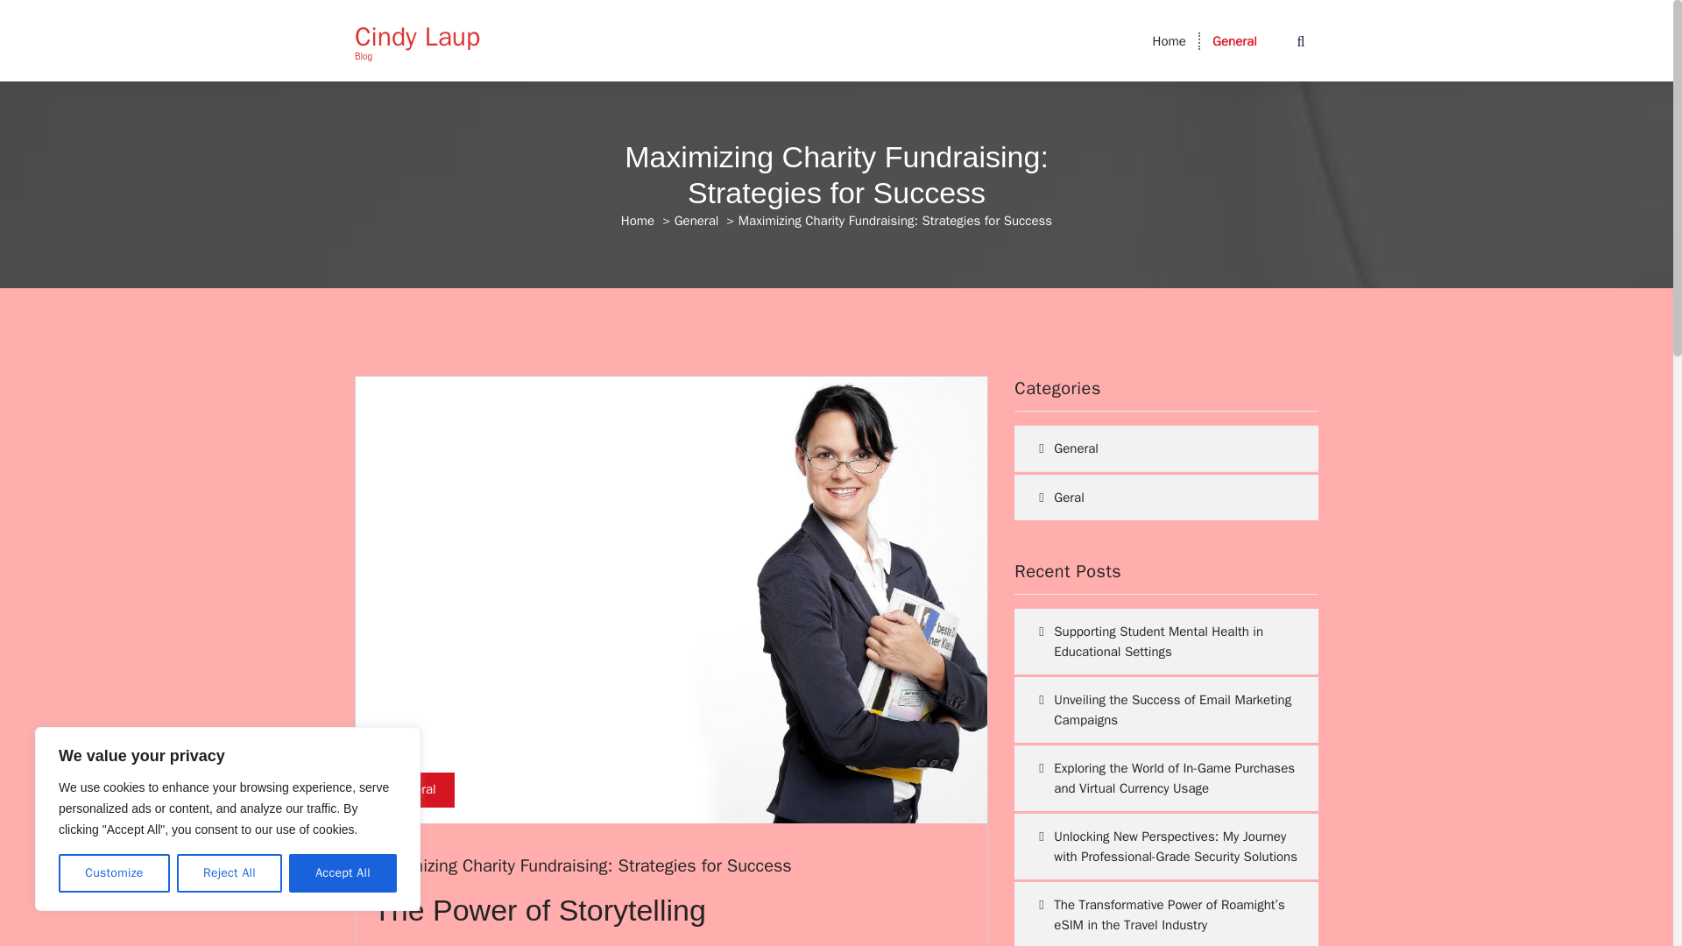 This screenshot has height=946, width=1682. Describe the element at coordinates (1169, 40) in the screenshot. I see `Home` at that location.